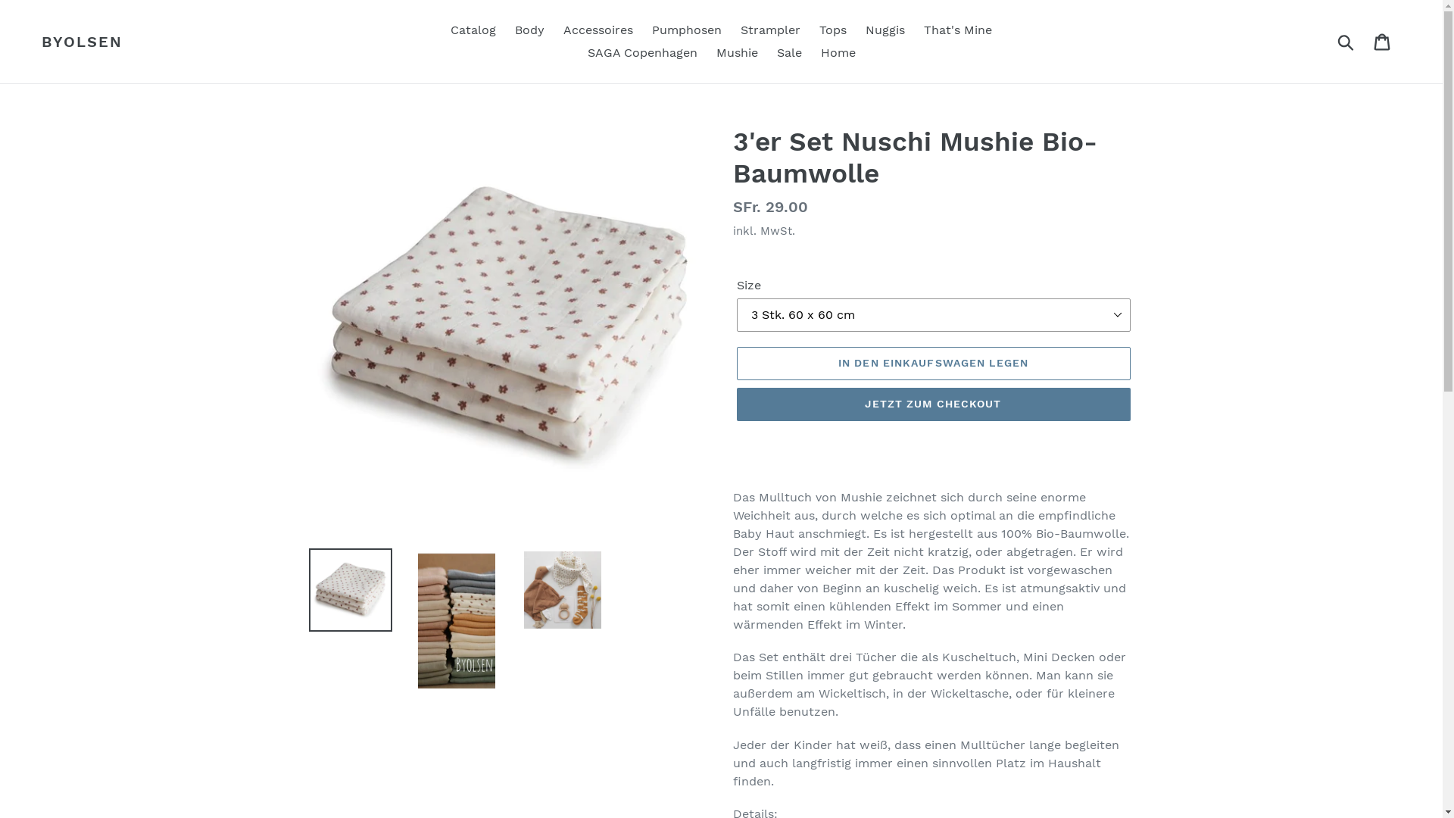 The image size is (1454, 818). I want to click on BYOLSEN, so click(82, 42).